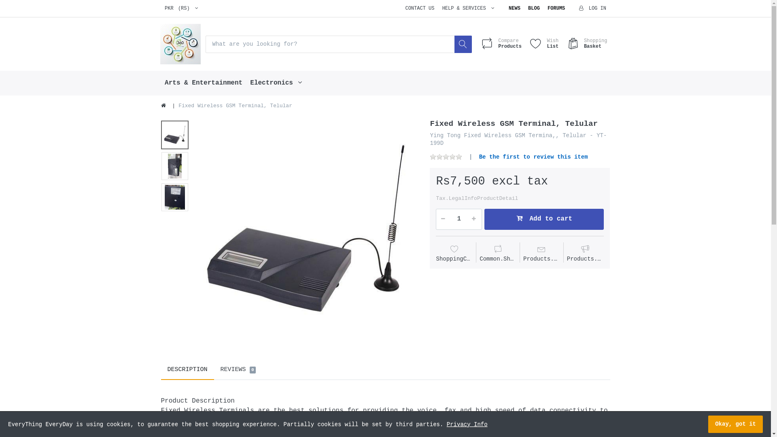 Image resolution: width=777 pixels, height=437 pixels. I want to click on Okay, got it, so click(736, 424).